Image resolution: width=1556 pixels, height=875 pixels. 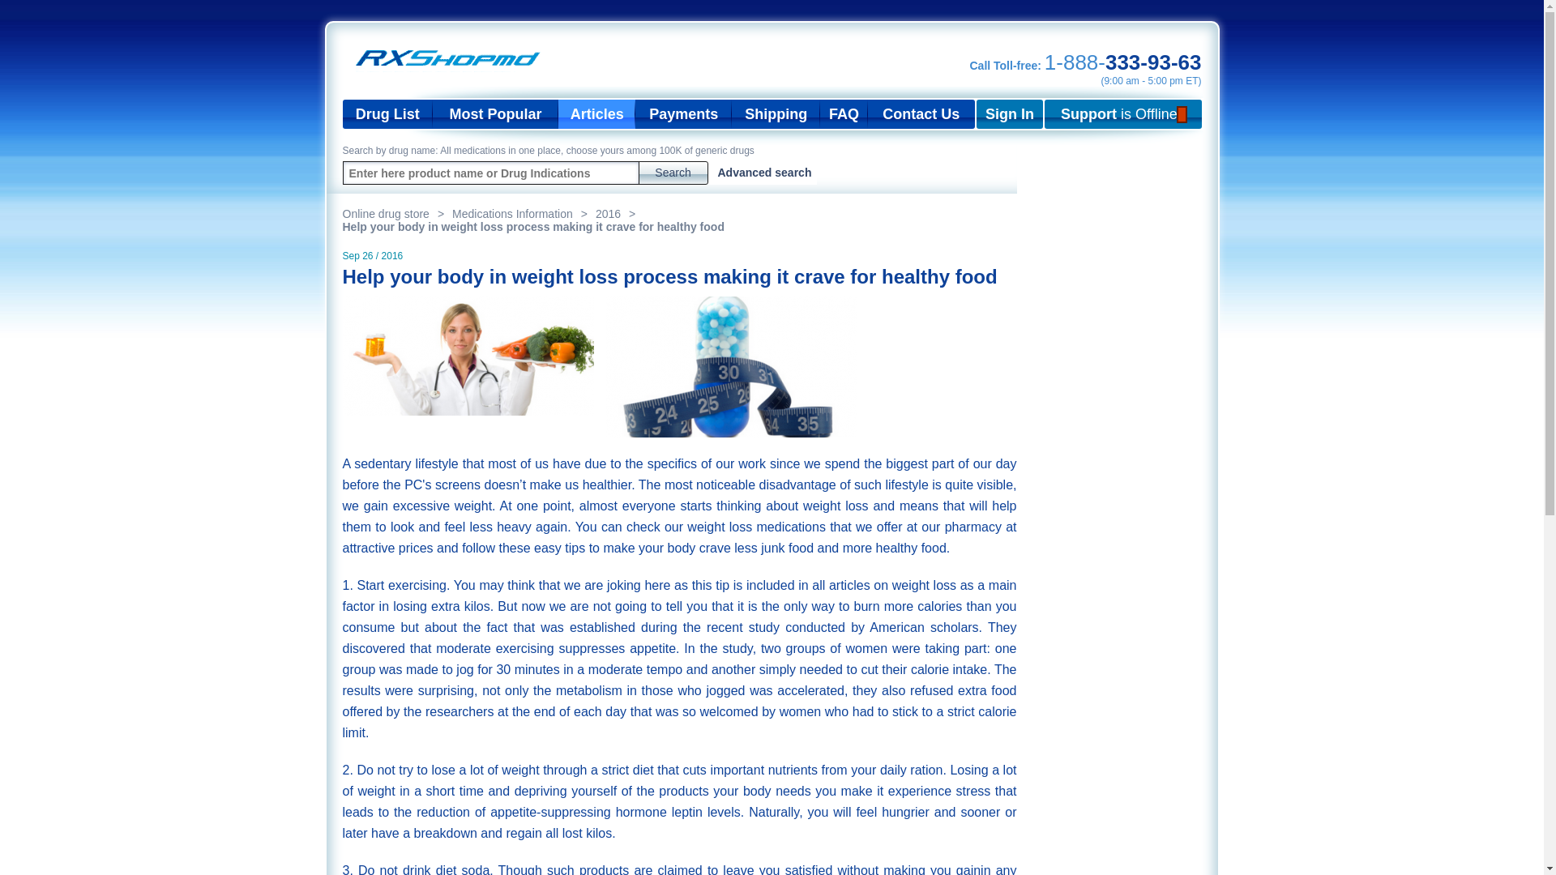 What do you see at coordinates (844, 113) in the screenshot?
I see `FAQ` at bounding box center [844, 113].